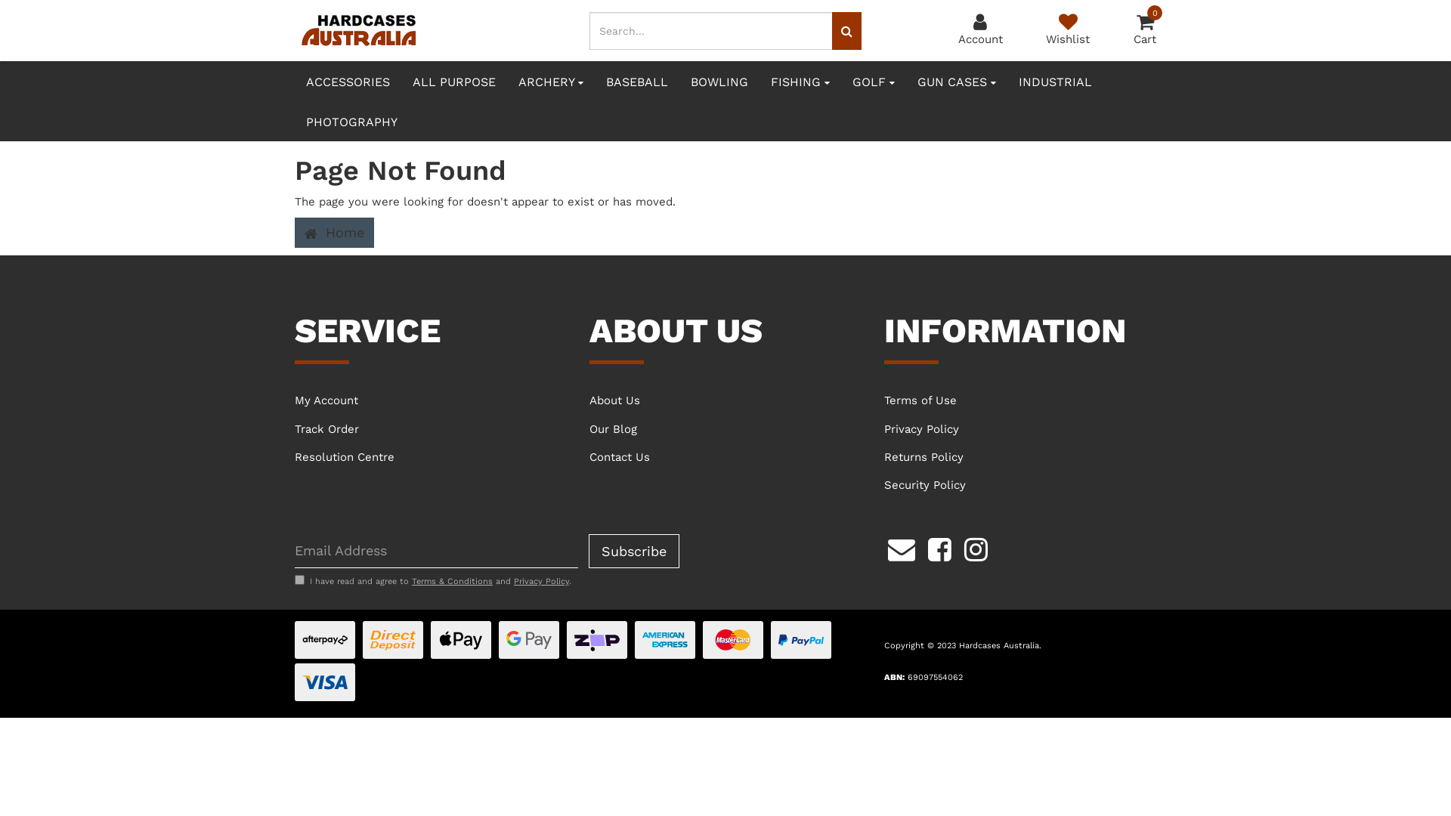 Image resolution: width=1451 pixels, height=816 pixels. Describe the element at coordinates (352, 121) in the screenshot. I see `PHOTOGRAPHY` at that location.